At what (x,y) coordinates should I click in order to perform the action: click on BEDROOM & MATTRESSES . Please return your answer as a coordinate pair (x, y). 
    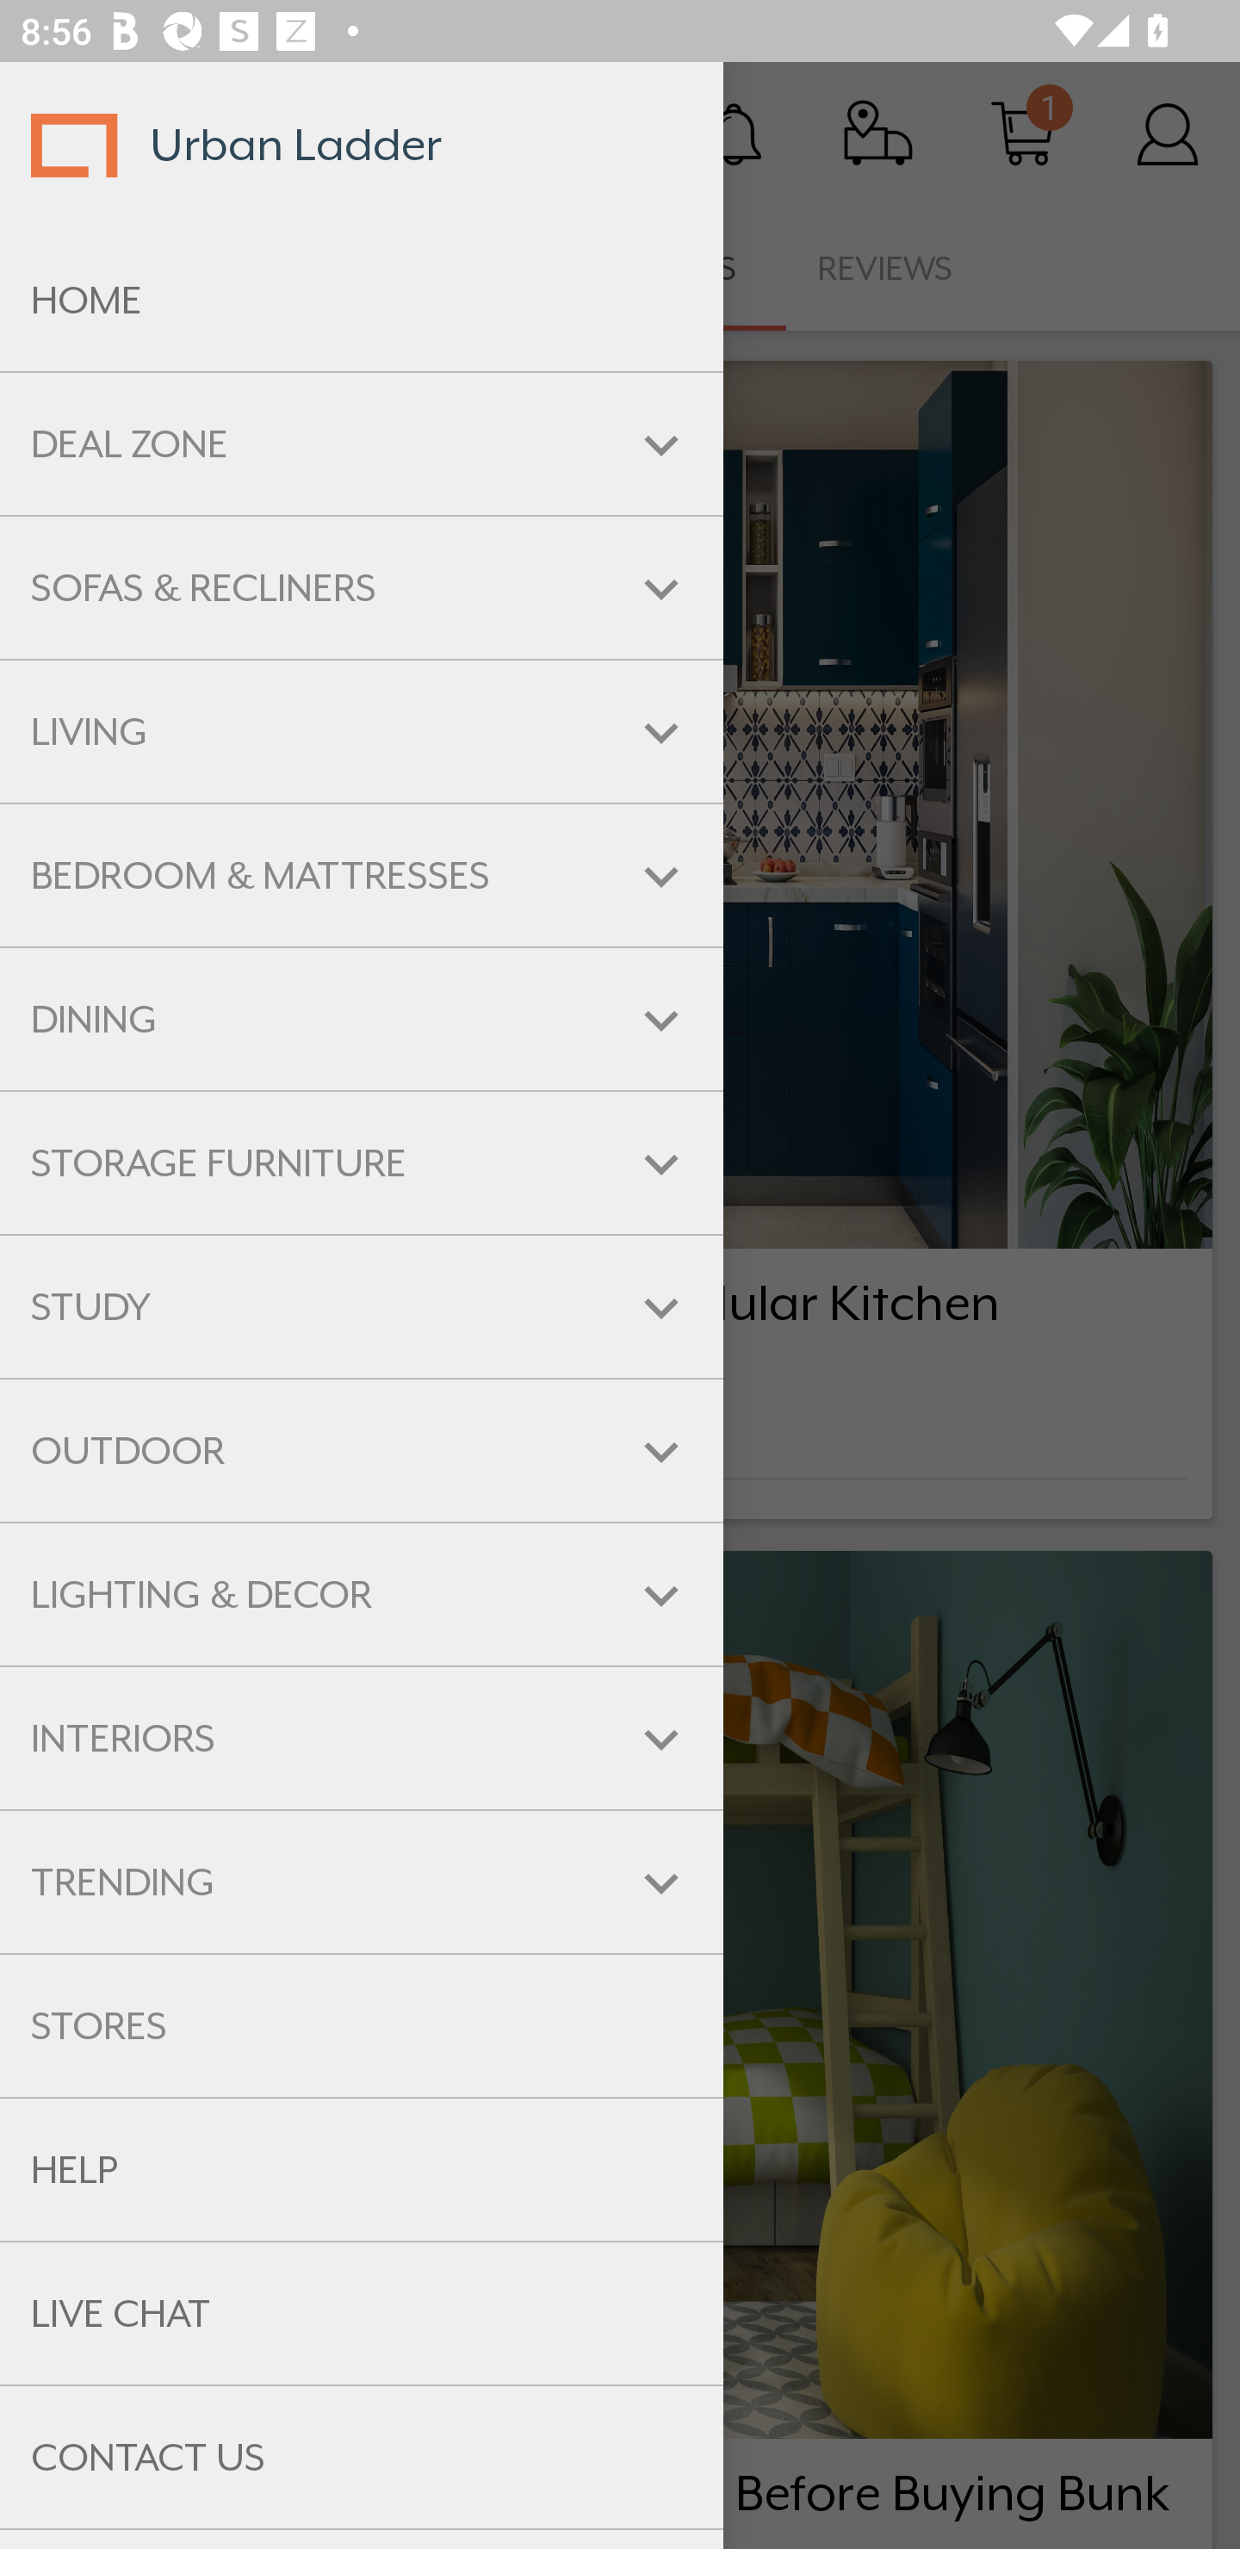
    Looking at the image, I should click on (362, 875).